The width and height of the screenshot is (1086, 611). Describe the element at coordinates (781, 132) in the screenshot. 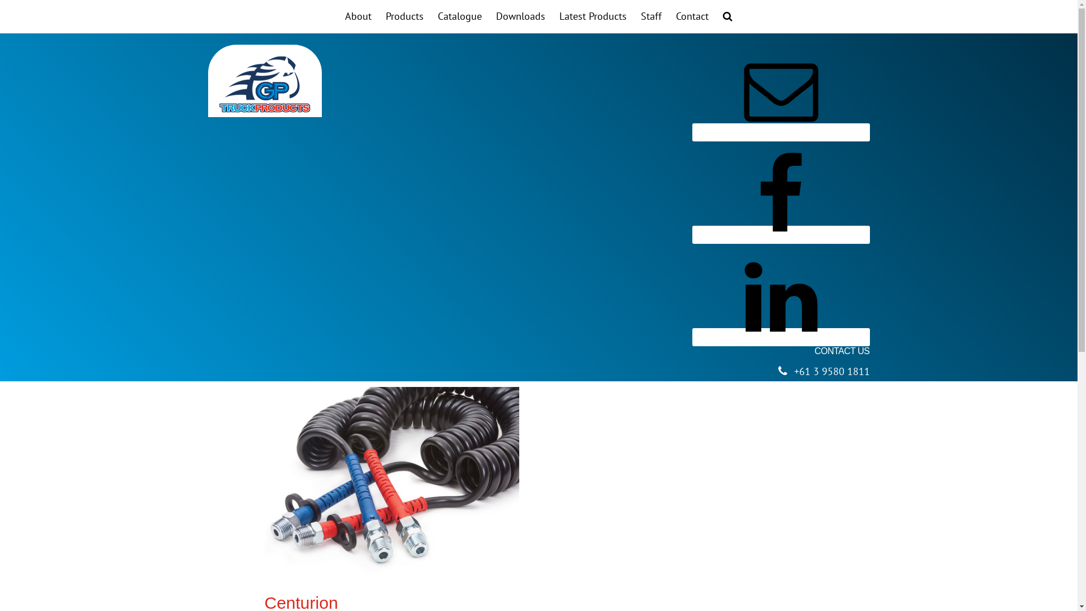

I see `Email` at that location.